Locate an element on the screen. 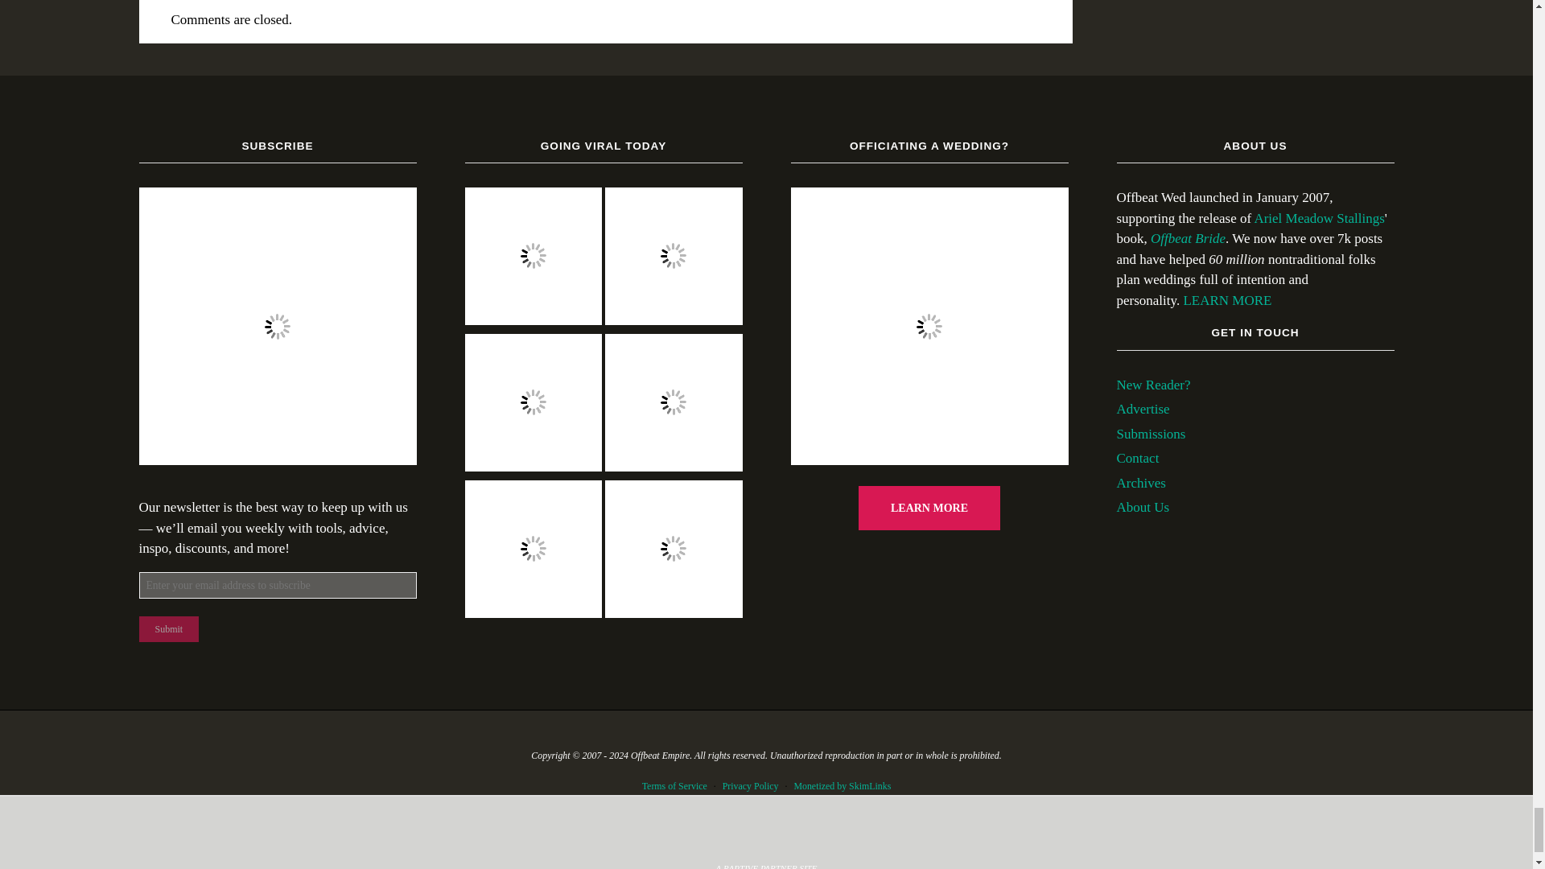 This screenshot has height=869, width=1545. Submit is located at coordinates (169, 629).